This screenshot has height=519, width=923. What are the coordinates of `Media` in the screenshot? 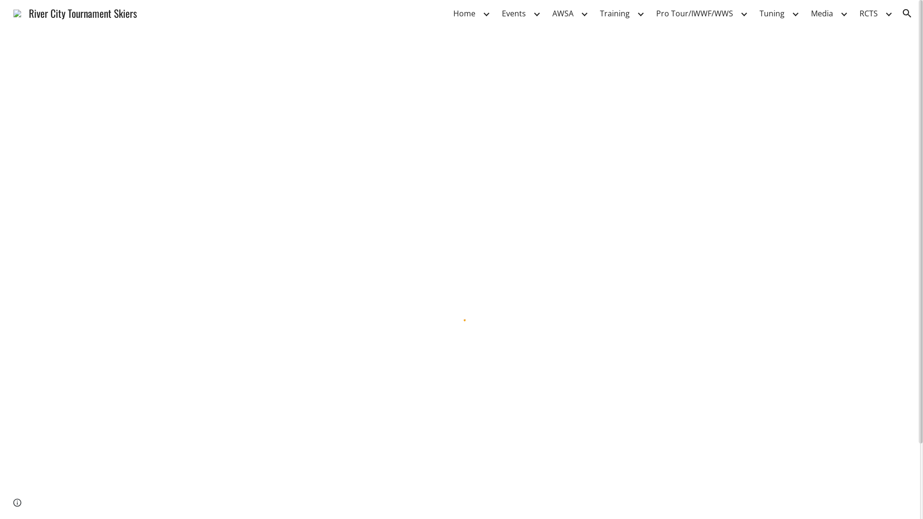 It's located at (822, 13).